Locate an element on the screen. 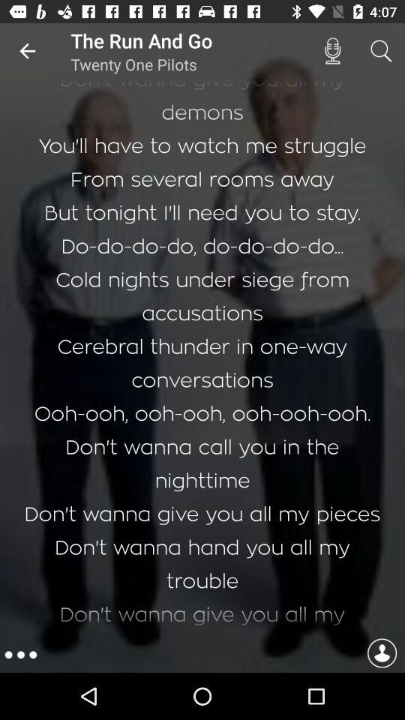 This screenshot has height=720, width=405. tap item at the bottom right corner is located at coordinates (382, 655).